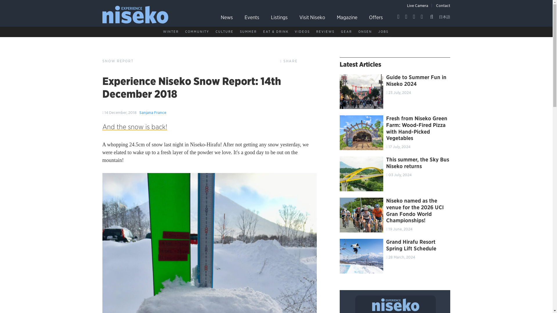 This screenshot has height=313, width=557. I want to click on Listings, so click(279, 17).